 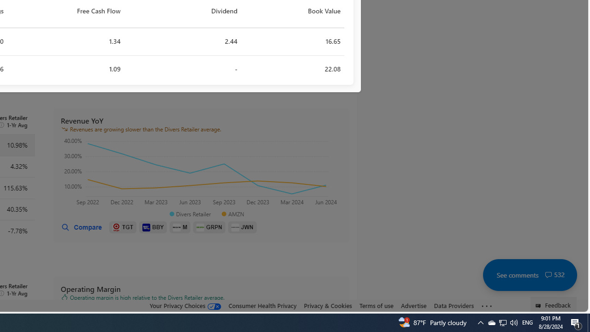 I want to click on Data Providers, so click(x=454, y=306).